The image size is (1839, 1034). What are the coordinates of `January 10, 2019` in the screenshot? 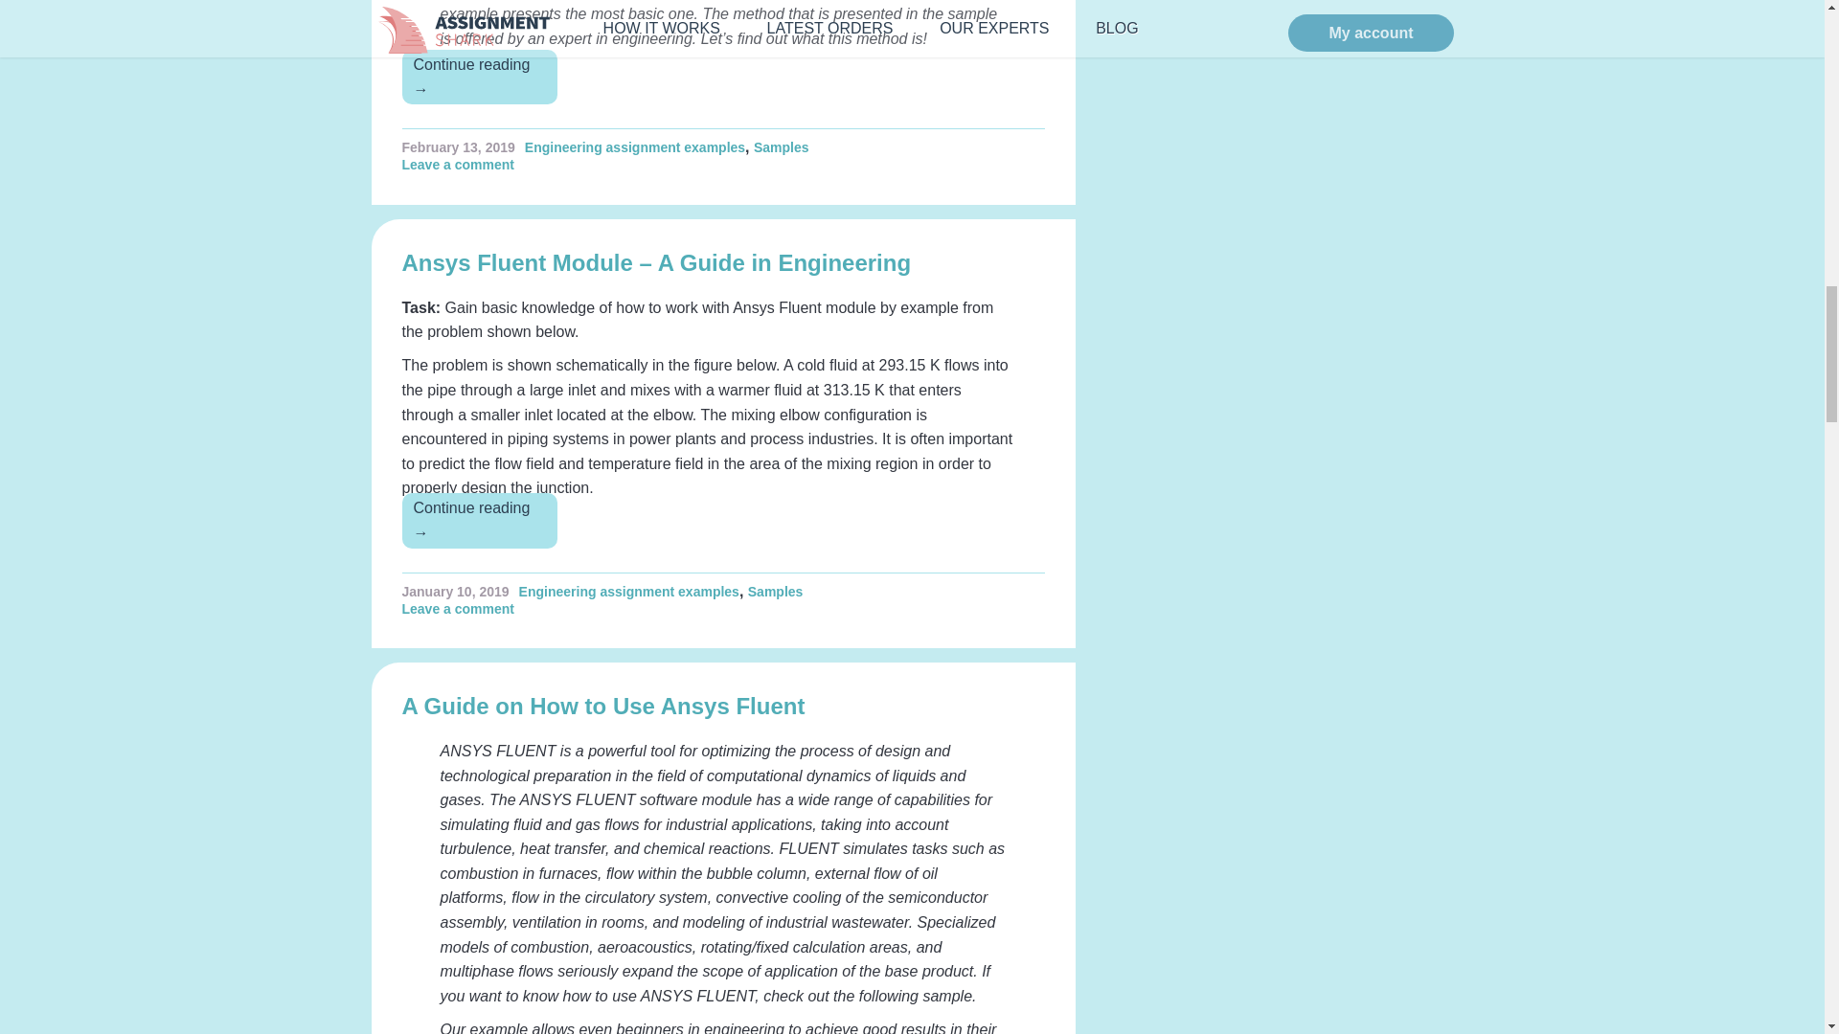 It's located at (456, 592).